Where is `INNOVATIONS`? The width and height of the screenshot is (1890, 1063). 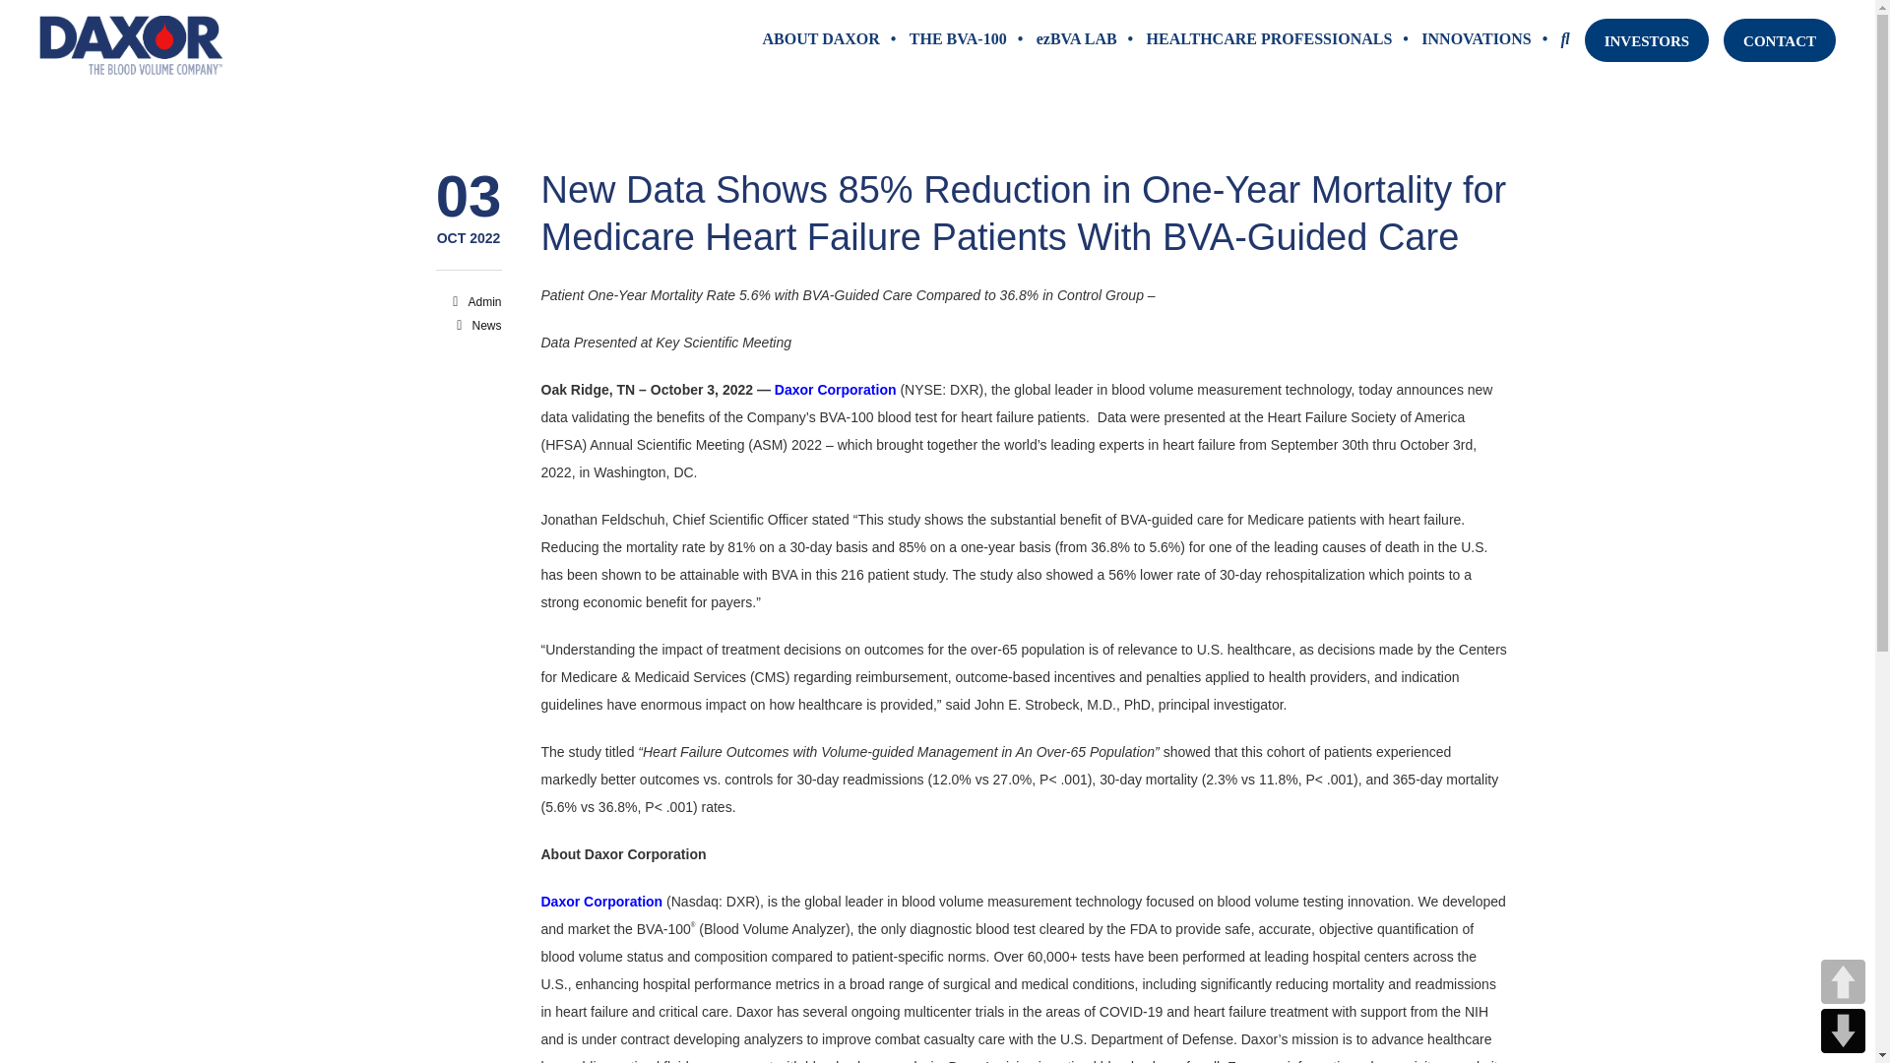
INNOVATIONS is located at coordinates (1476, 39).